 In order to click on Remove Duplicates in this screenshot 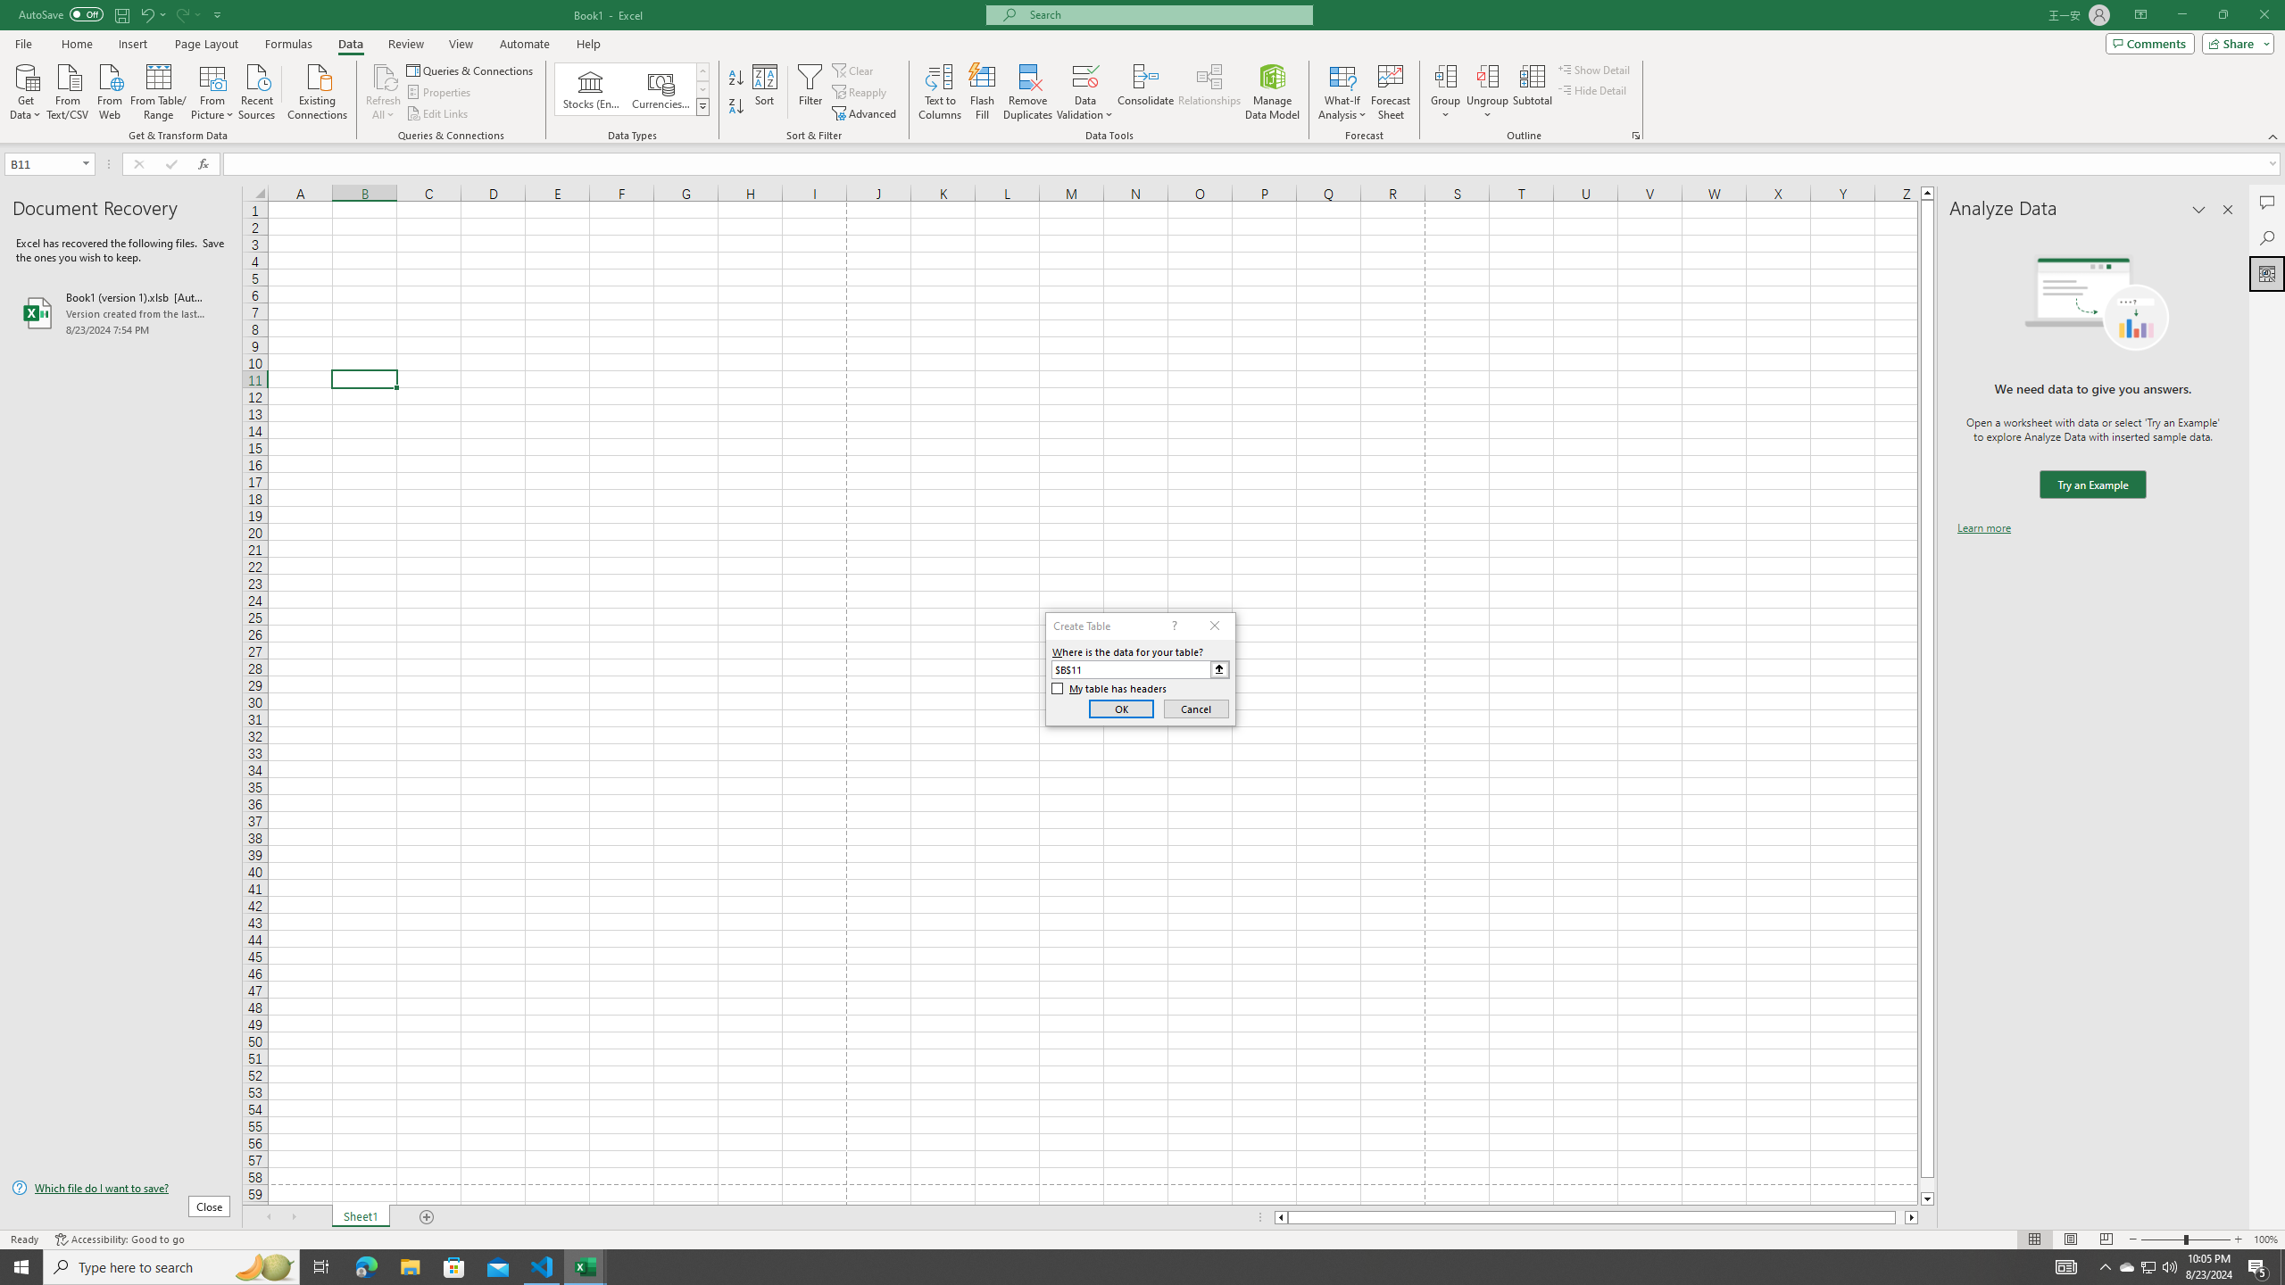, I will do `click(1028, 92)`.